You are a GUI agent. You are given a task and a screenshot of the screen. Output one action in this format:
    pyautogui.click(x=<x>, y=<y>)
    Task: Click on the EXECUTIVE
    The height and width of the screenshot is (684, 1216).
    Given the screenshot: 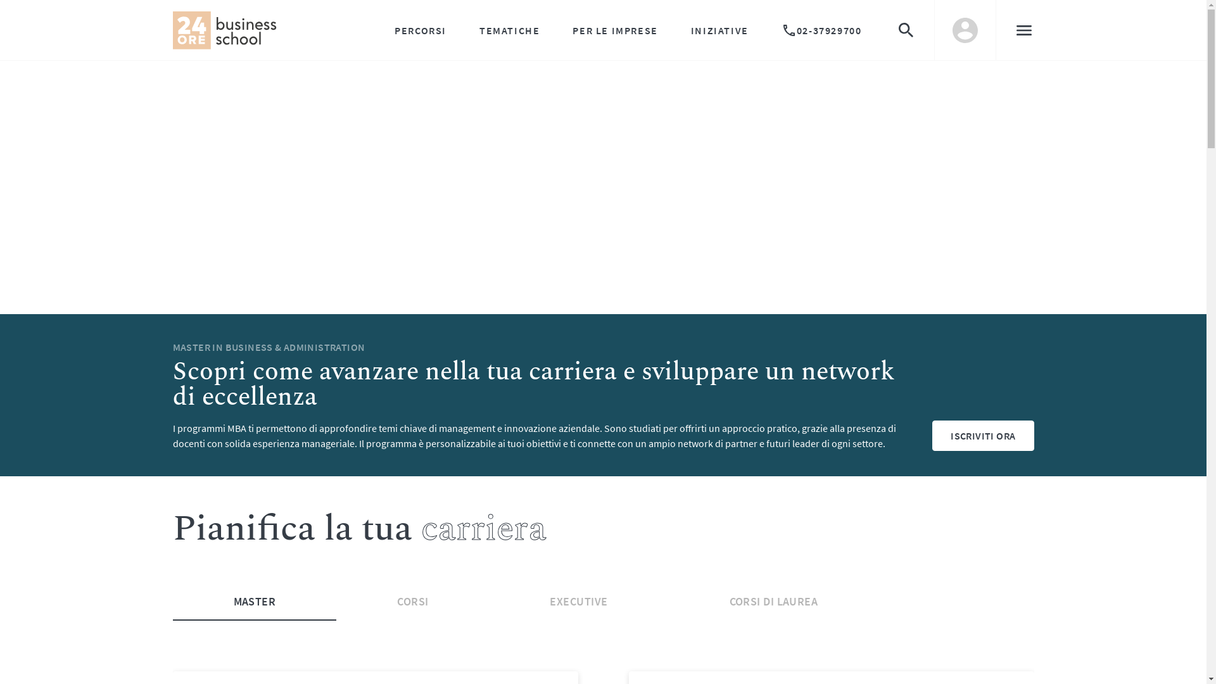 What is the action you would take?
    pyautogui.click(x=579, y=602)
    